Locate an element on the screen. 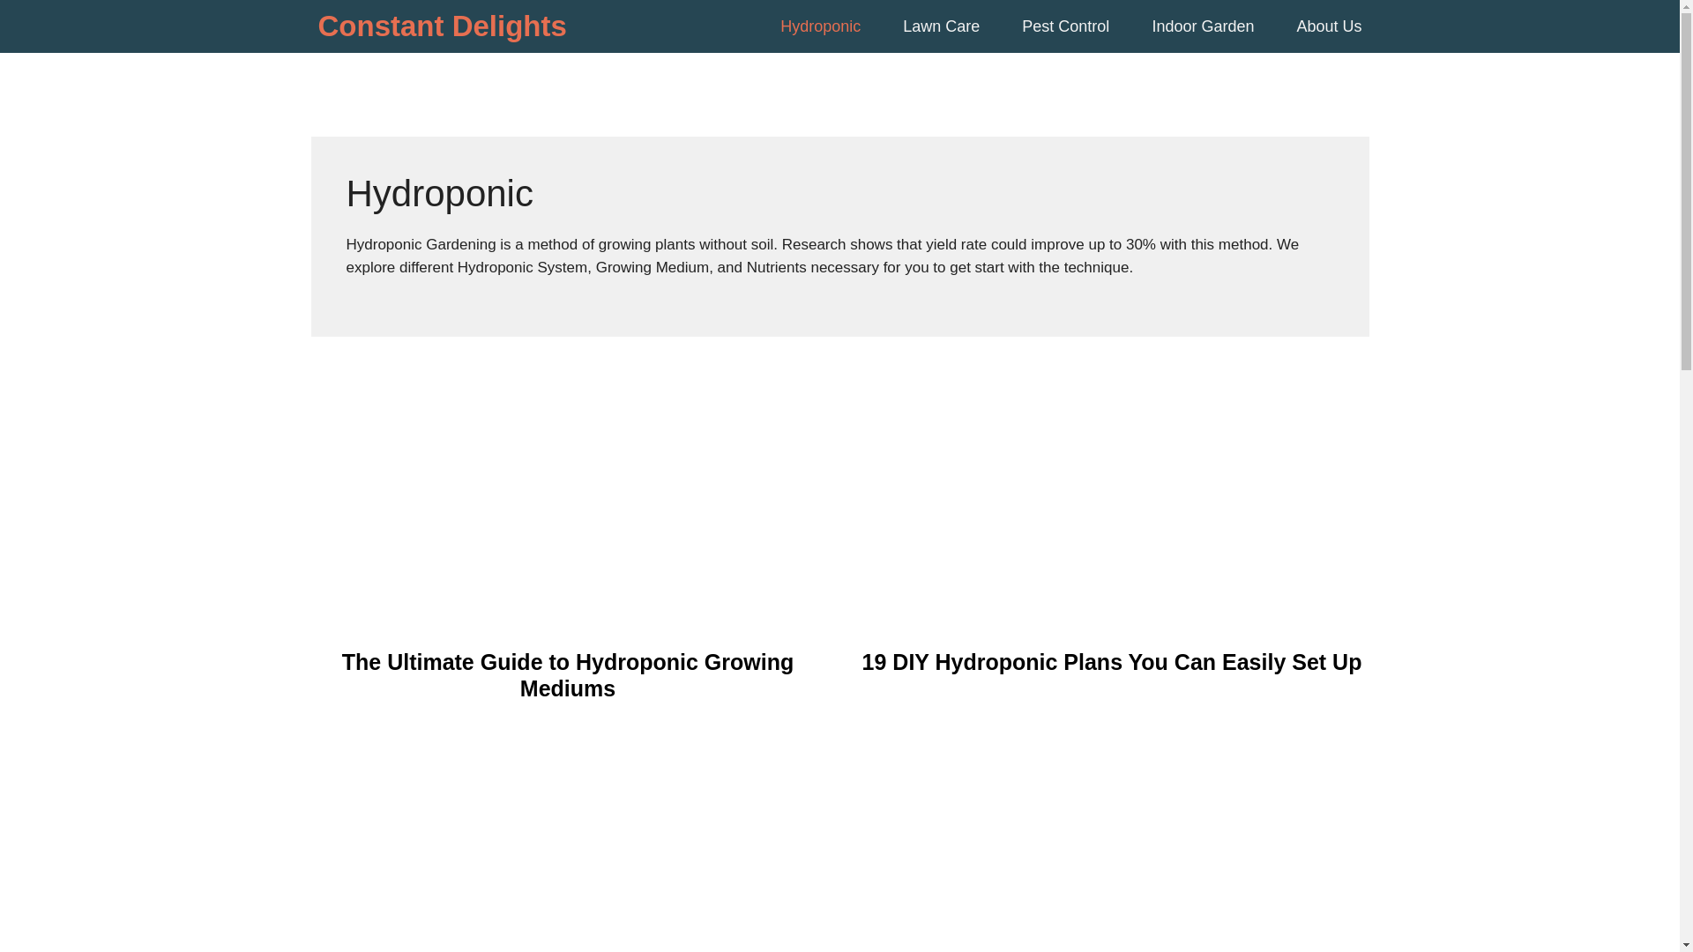 The width and height of the screenshot is (1693, 952). Lawn Care is located at coordinates (937, 26).